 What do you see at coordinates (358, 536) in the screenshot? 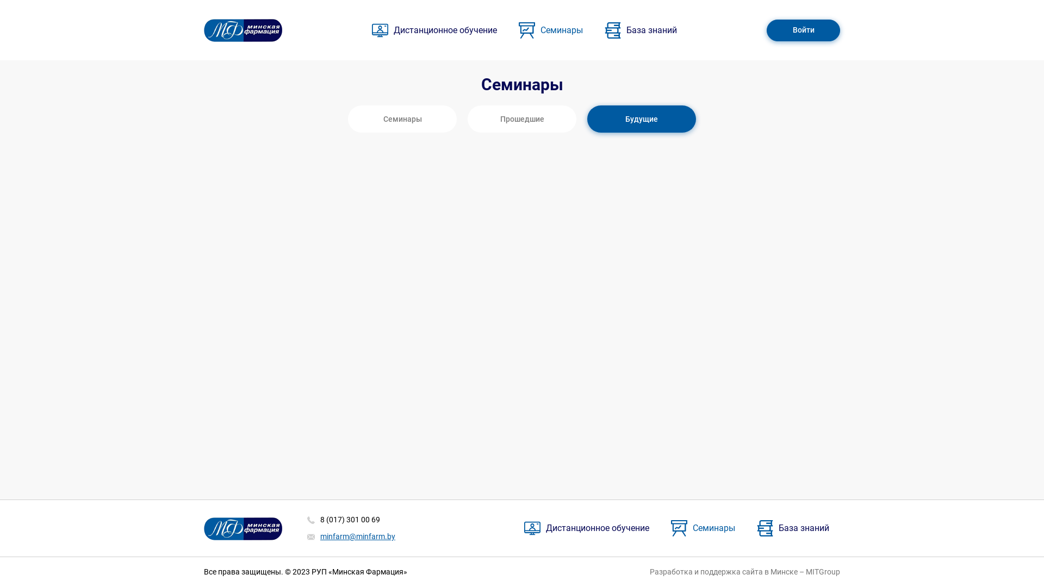
I see `minfarm@minfarm.by` at bounding box center [358, 536].